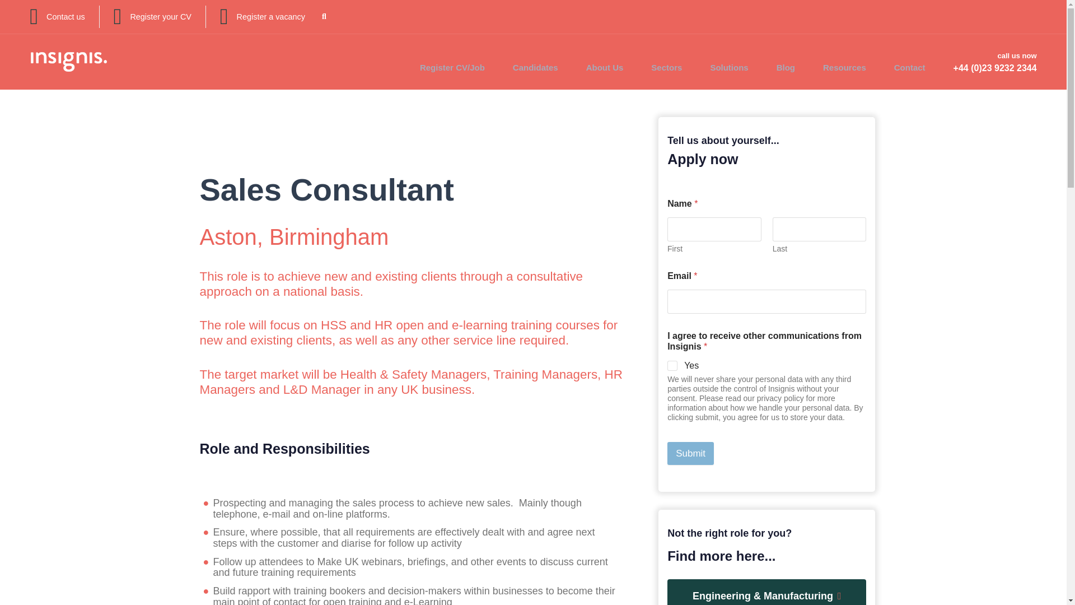 The image size is (1075, 605). What do you see at coordinates (65, 16) in the screenshot?
I see `Contact us` at bounding box center [65, 16].